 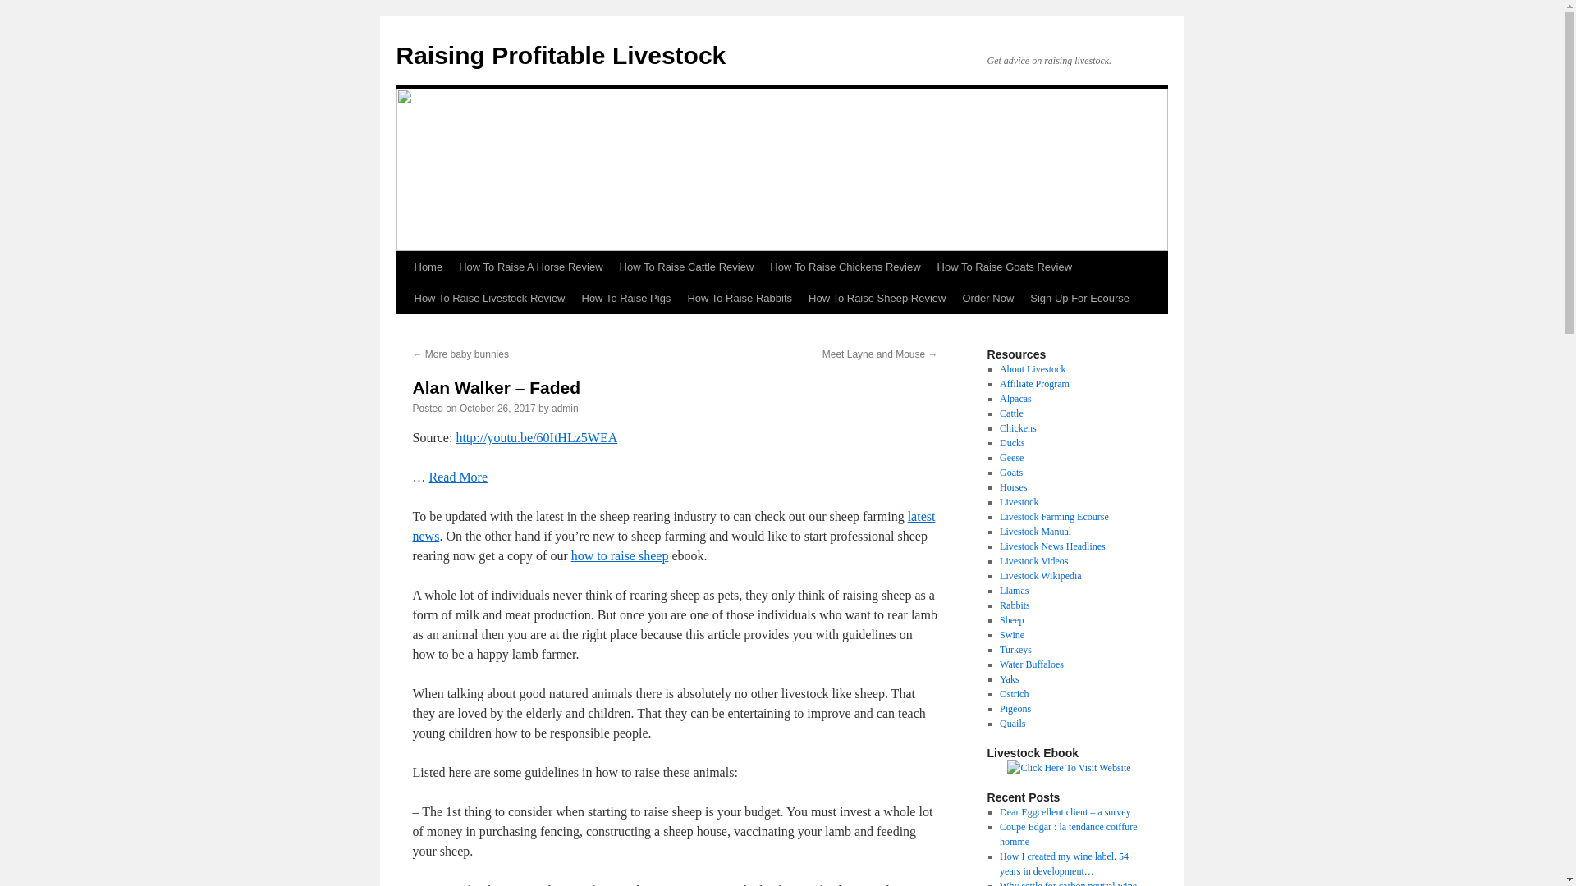 I want to click on How To Raise Goats Review, so click(x=1005, y=267).